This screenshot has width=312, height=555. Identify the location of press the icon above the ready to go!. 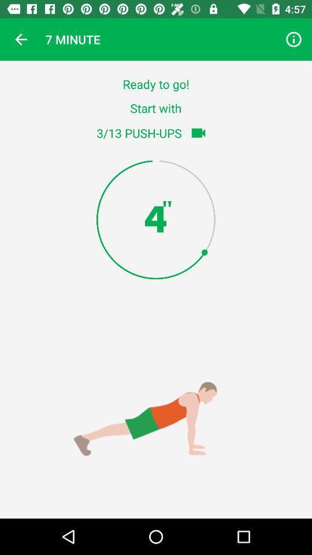
(294, 39).